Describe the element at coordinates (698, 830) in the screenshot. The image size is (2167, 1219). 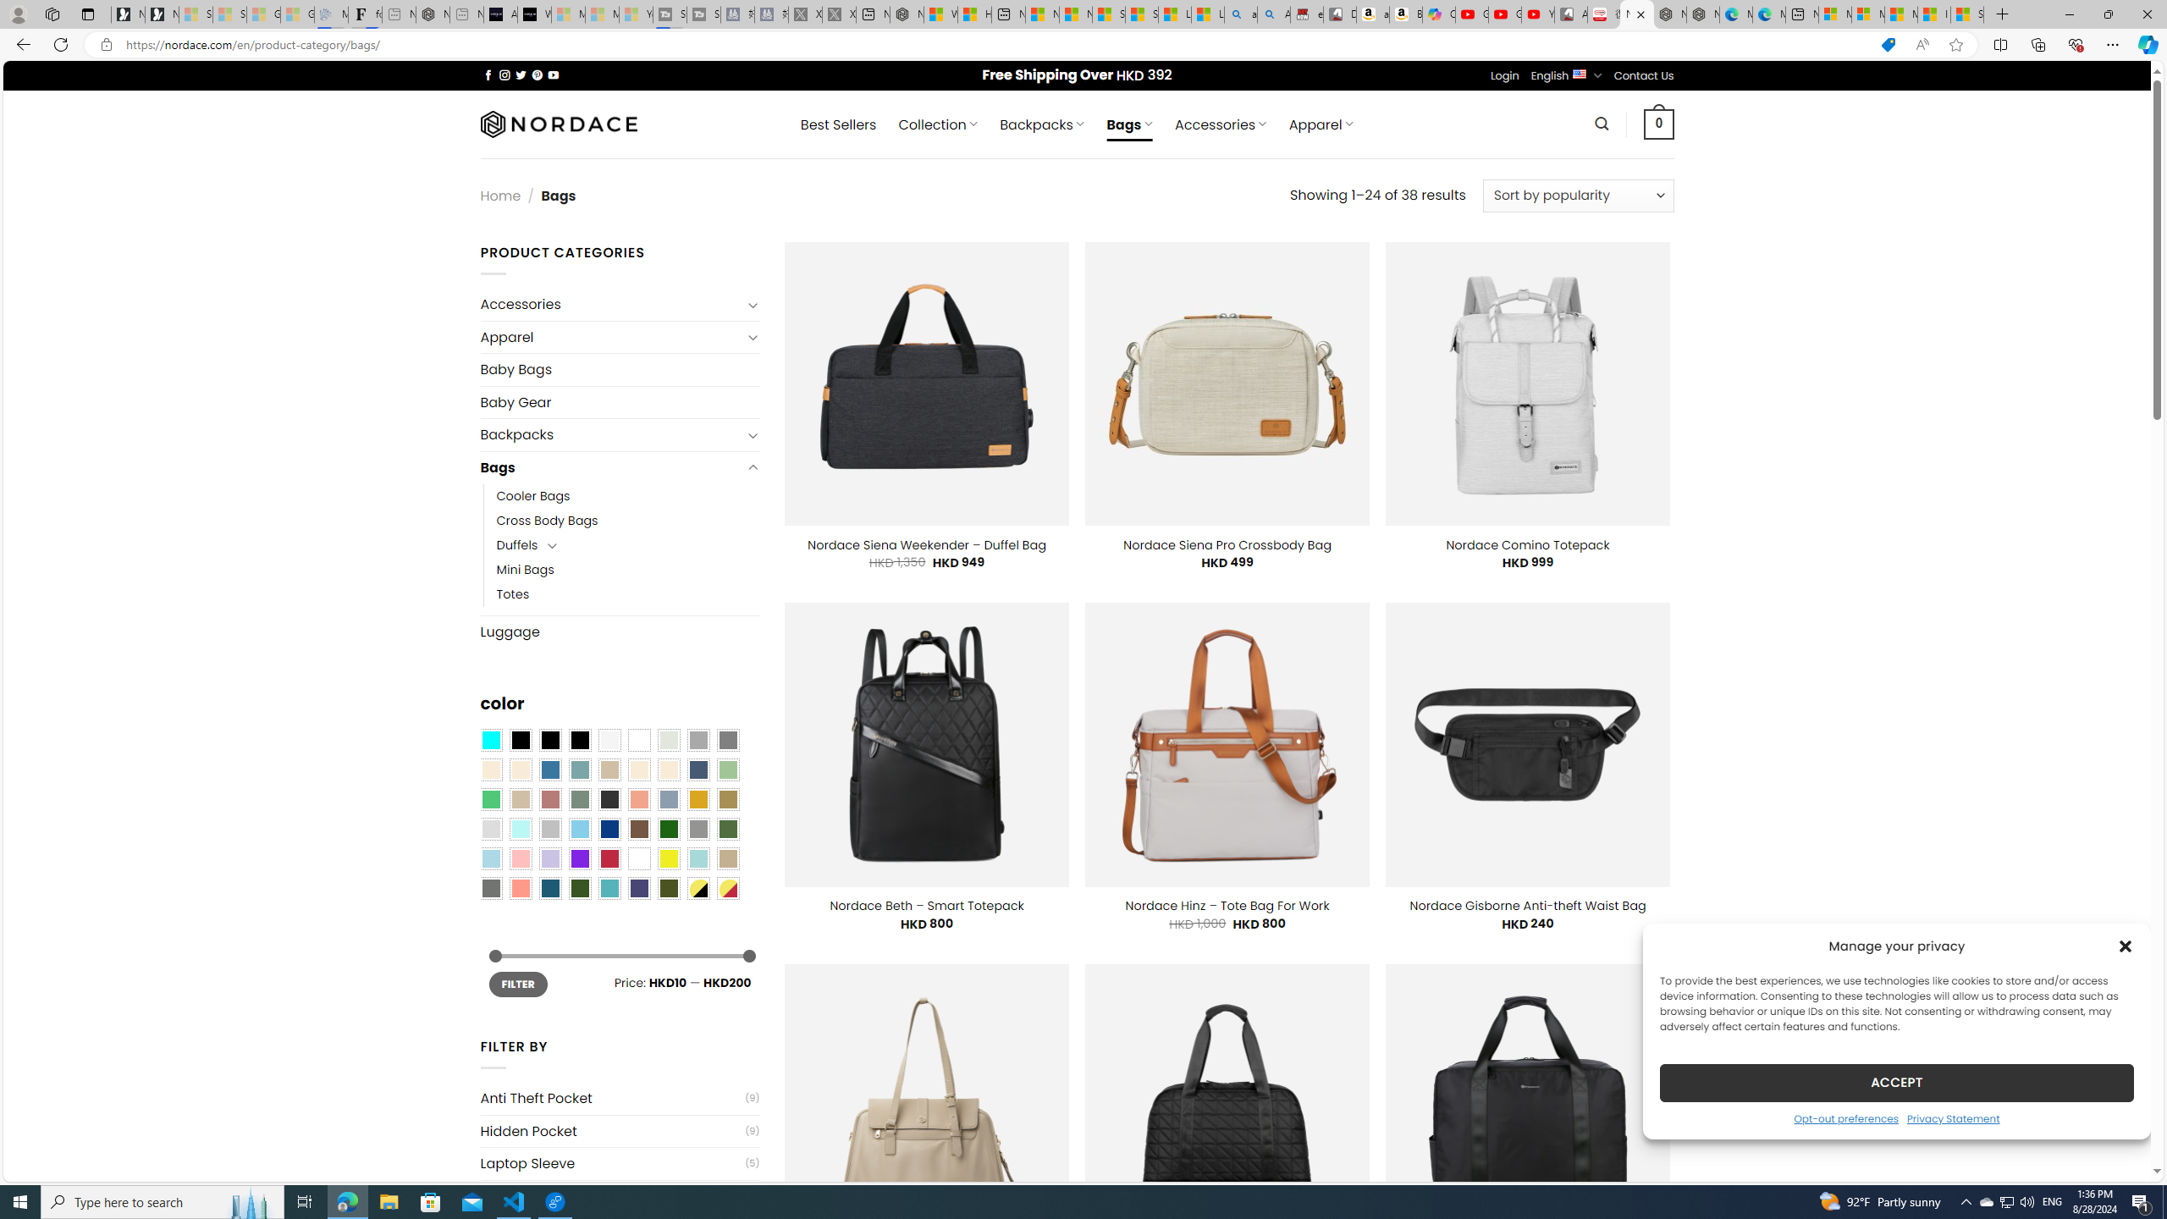
I see `Gray` at that location.